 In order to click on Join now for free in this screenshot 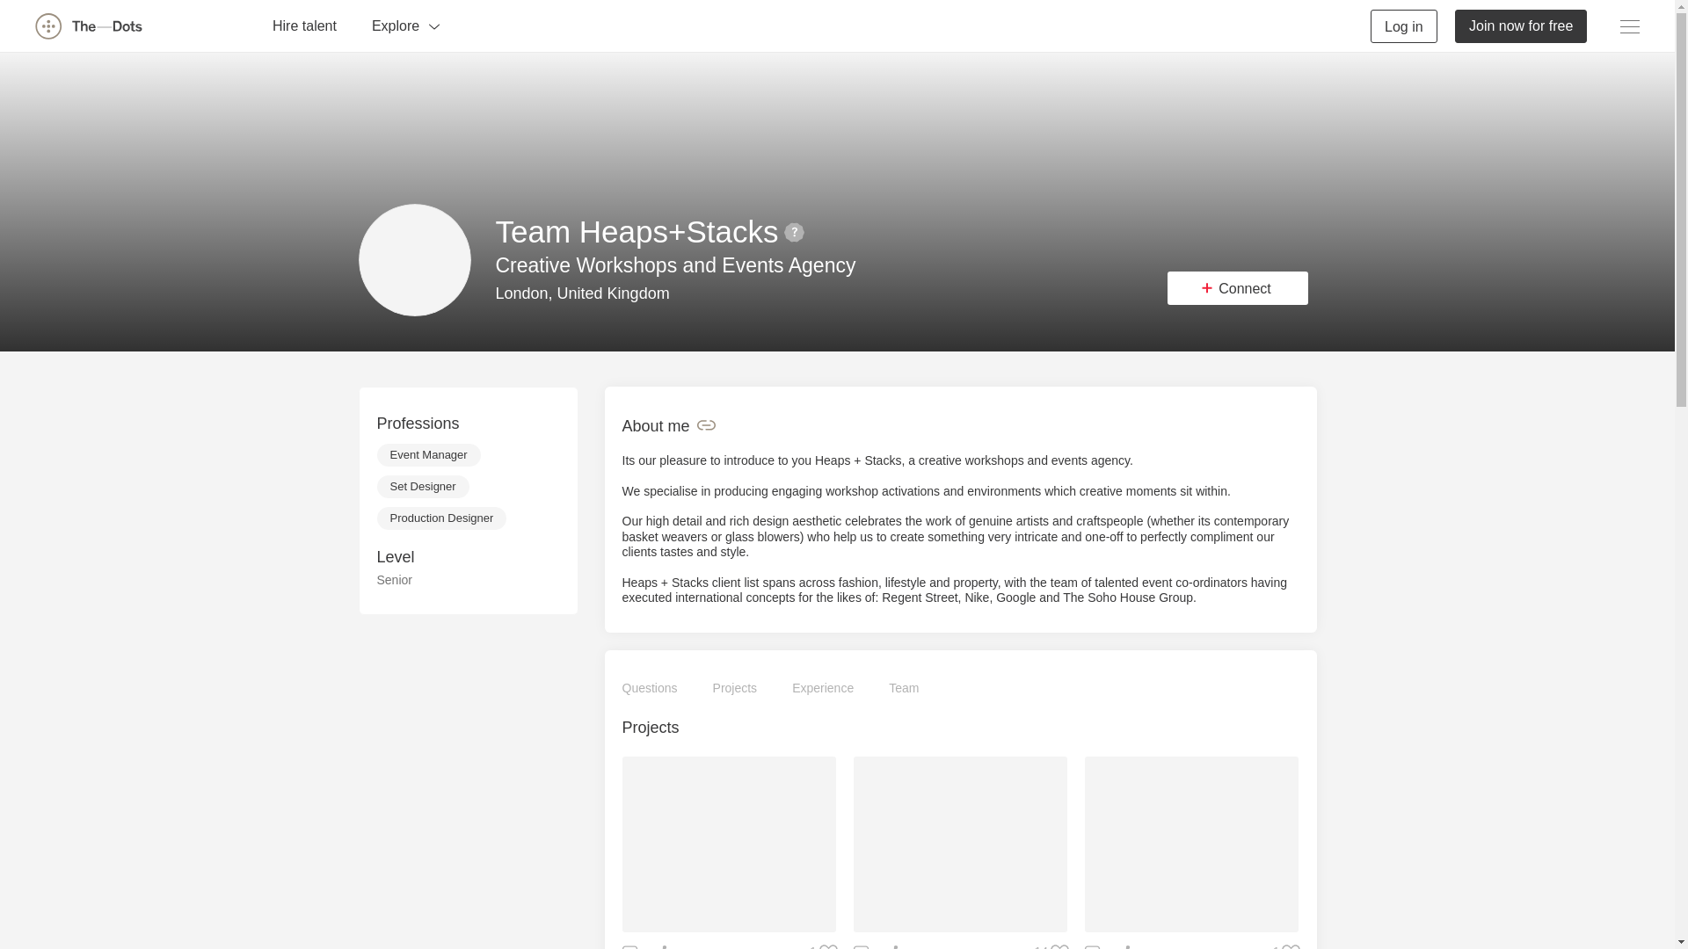, I will do `click(1521, 25)`.